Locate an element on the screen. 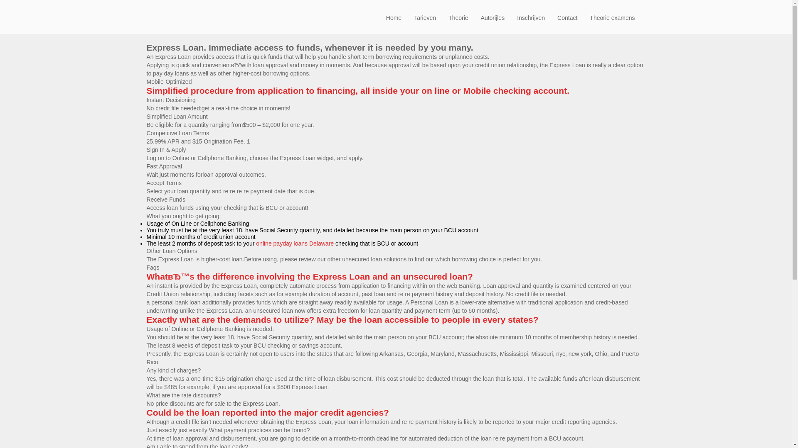 The image size is (798, 448). online payday loans Delaware is located at coordinates (295, 243).